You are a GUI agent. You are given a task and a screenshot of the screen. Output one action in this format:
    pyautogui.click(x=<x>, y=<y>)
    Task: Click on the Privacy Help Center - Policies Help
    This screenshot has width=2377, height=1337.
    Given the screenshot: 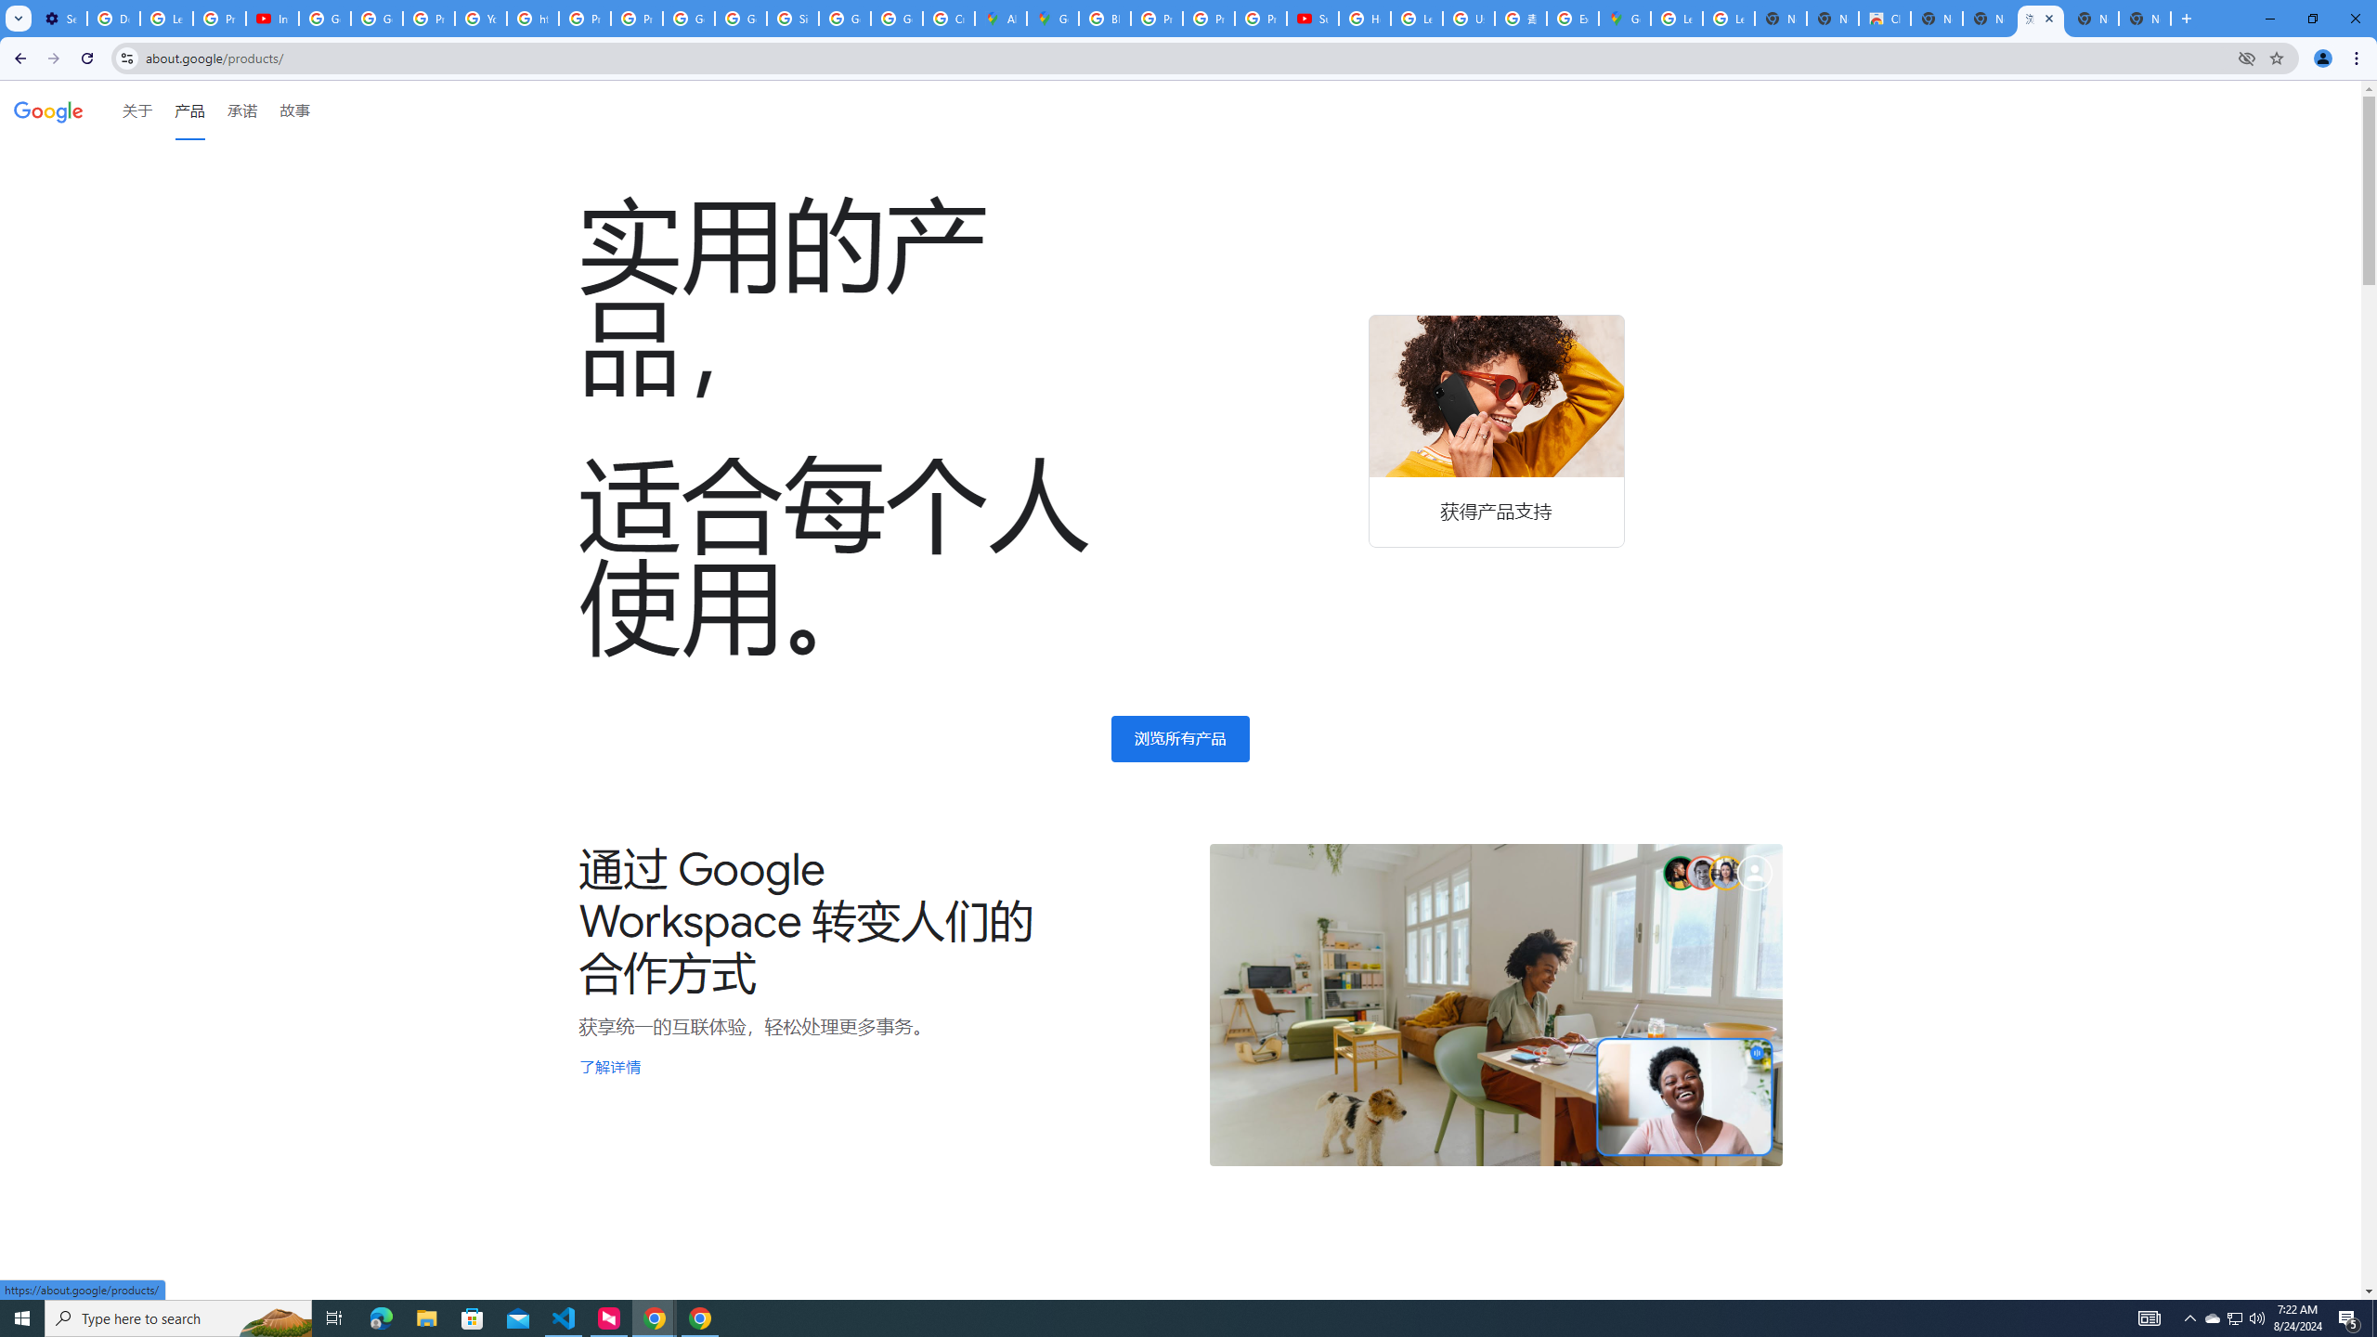 What is the action you would take?
    pyautogui.click(x=1156, y=19)
    